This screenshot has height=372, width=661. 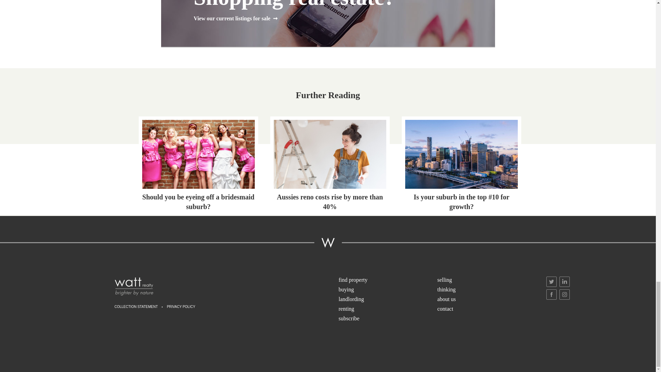 I want to click on find property, so click(x=387, y=280).